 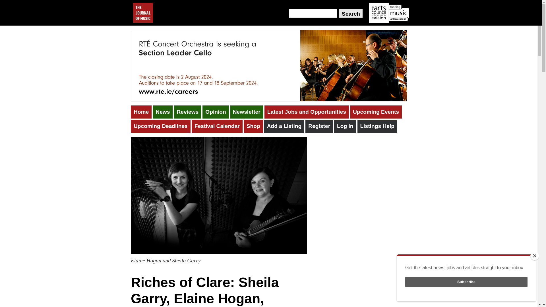 I want to click on Enter the terms you wish to search for., so click(x=313, y=13).